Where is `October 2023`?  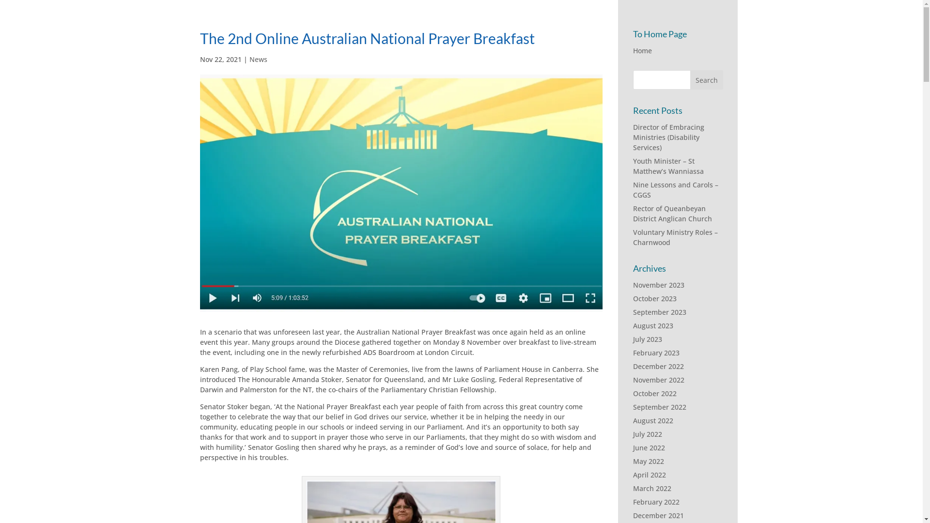
October 2023 is located at coordinates (654, 298).